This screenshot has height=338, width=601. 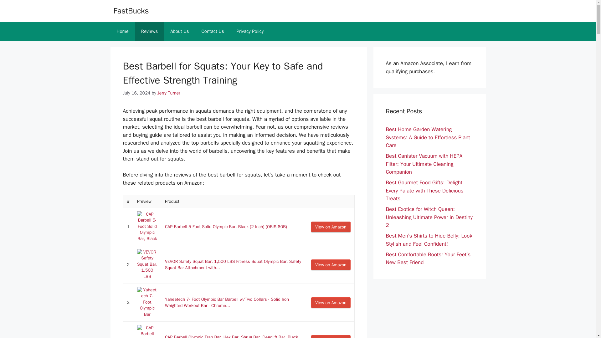 I want to click on FastBucks, so click(x=131, y=11).